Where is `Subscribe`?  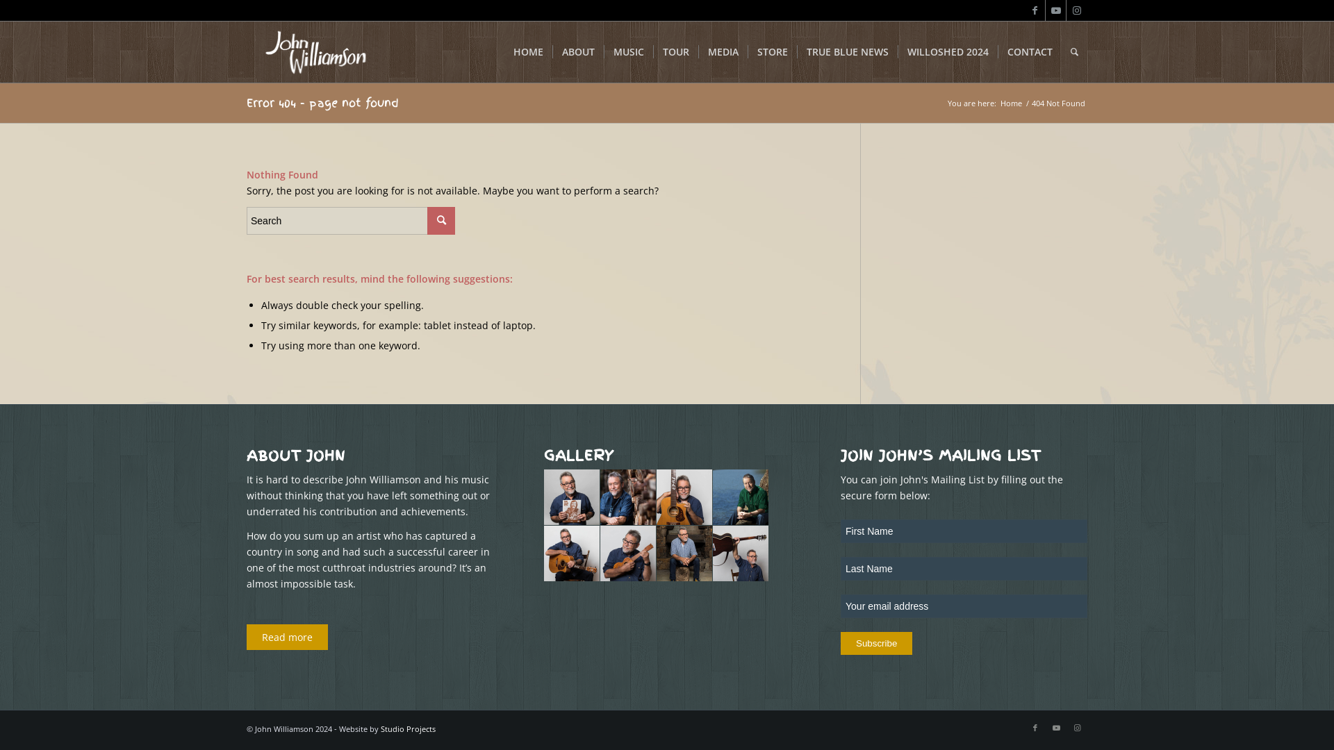 Subscribe is located at coordinates (877, 643).